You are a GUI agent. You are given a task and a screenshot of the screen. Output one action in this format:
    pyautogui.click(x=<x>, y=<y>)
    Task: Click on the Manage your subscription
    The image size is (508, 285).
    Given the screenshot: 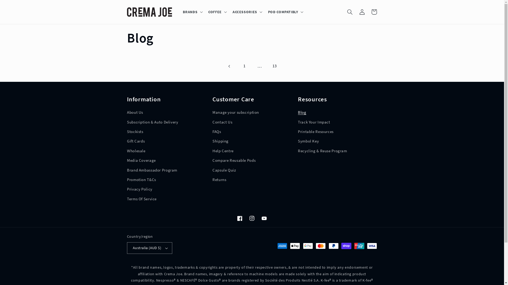 What is the action you would take?
    pyautogui.click(x=236, y=113)
    